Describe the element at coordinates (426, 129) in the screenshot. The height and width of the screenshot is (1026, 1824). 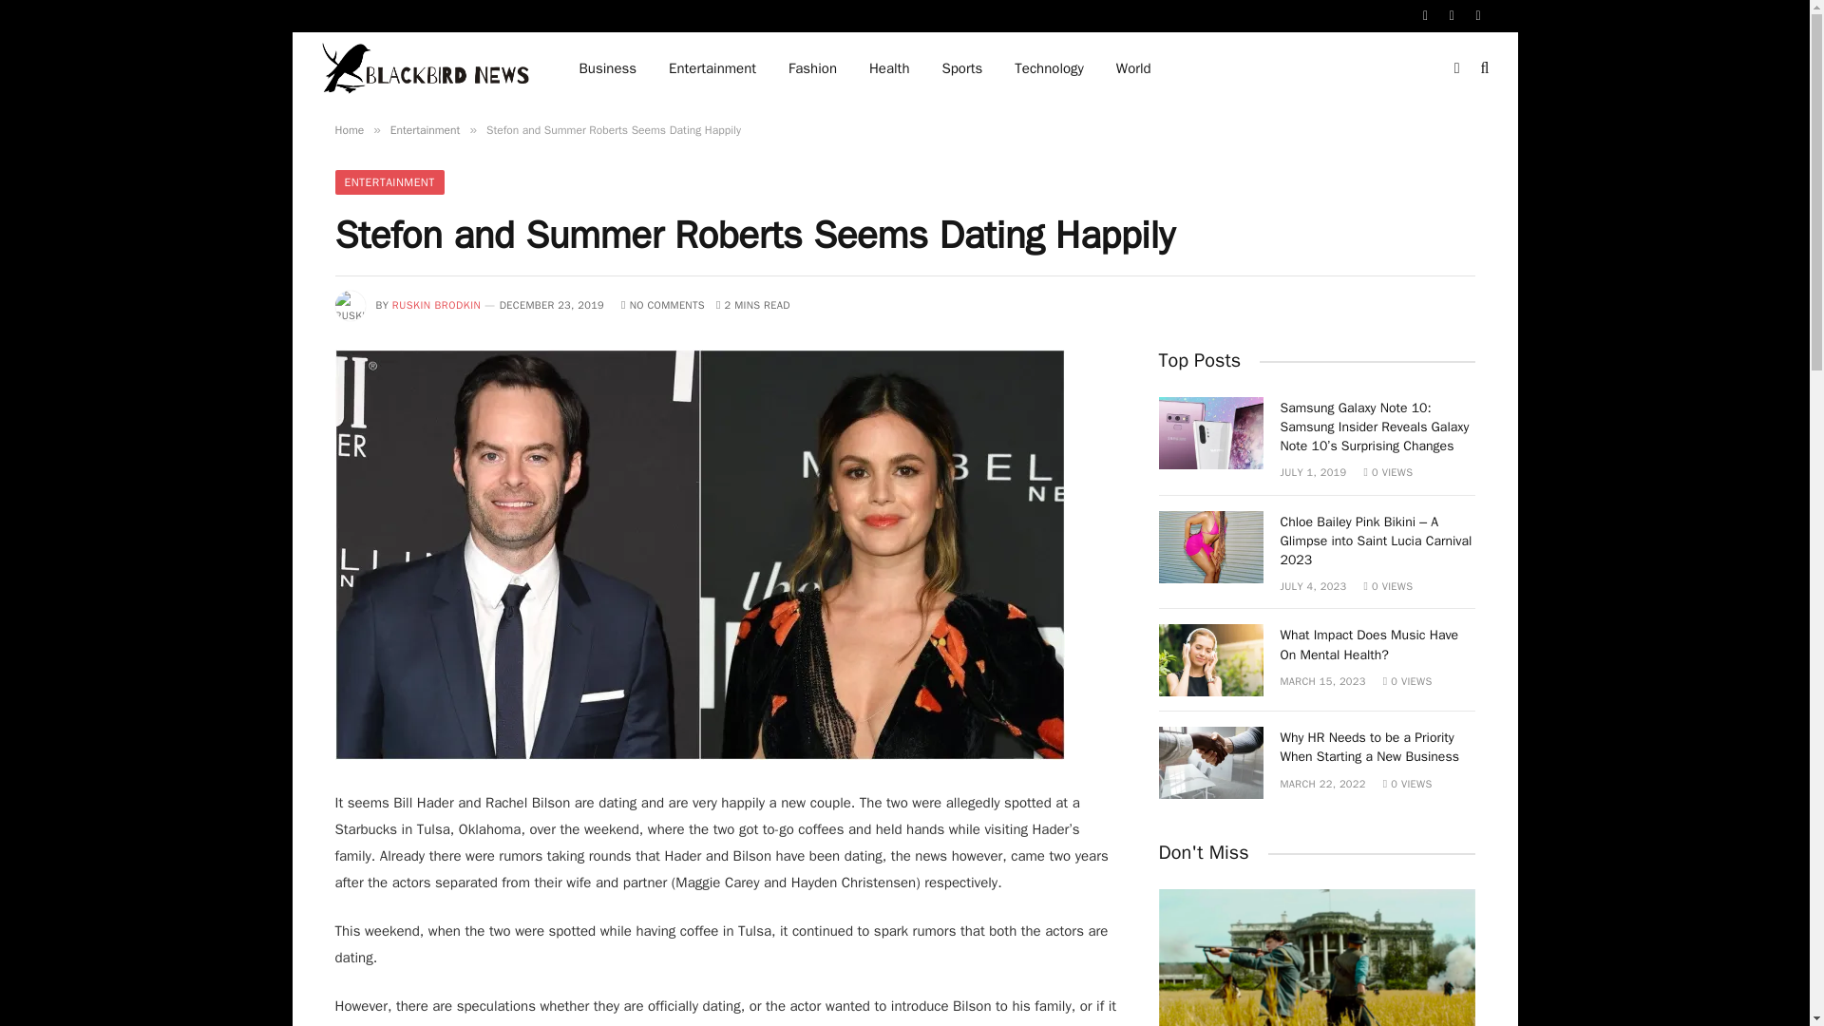
I see `Entertainment` at that location.